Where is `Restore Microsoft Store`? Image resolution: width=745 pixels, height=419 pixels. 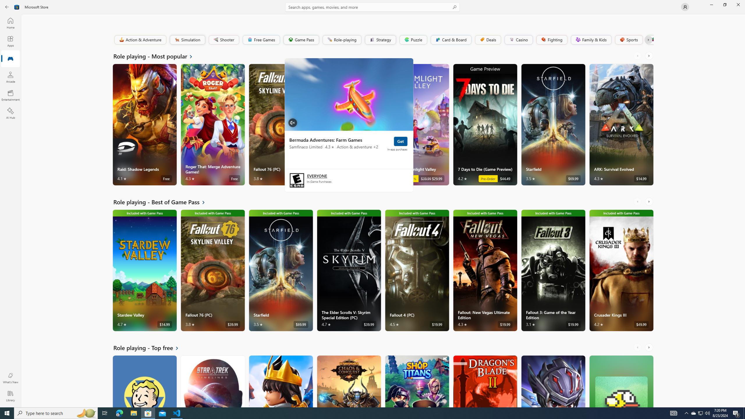
Restore Microsoft Store is located at coordinates (725, 5).